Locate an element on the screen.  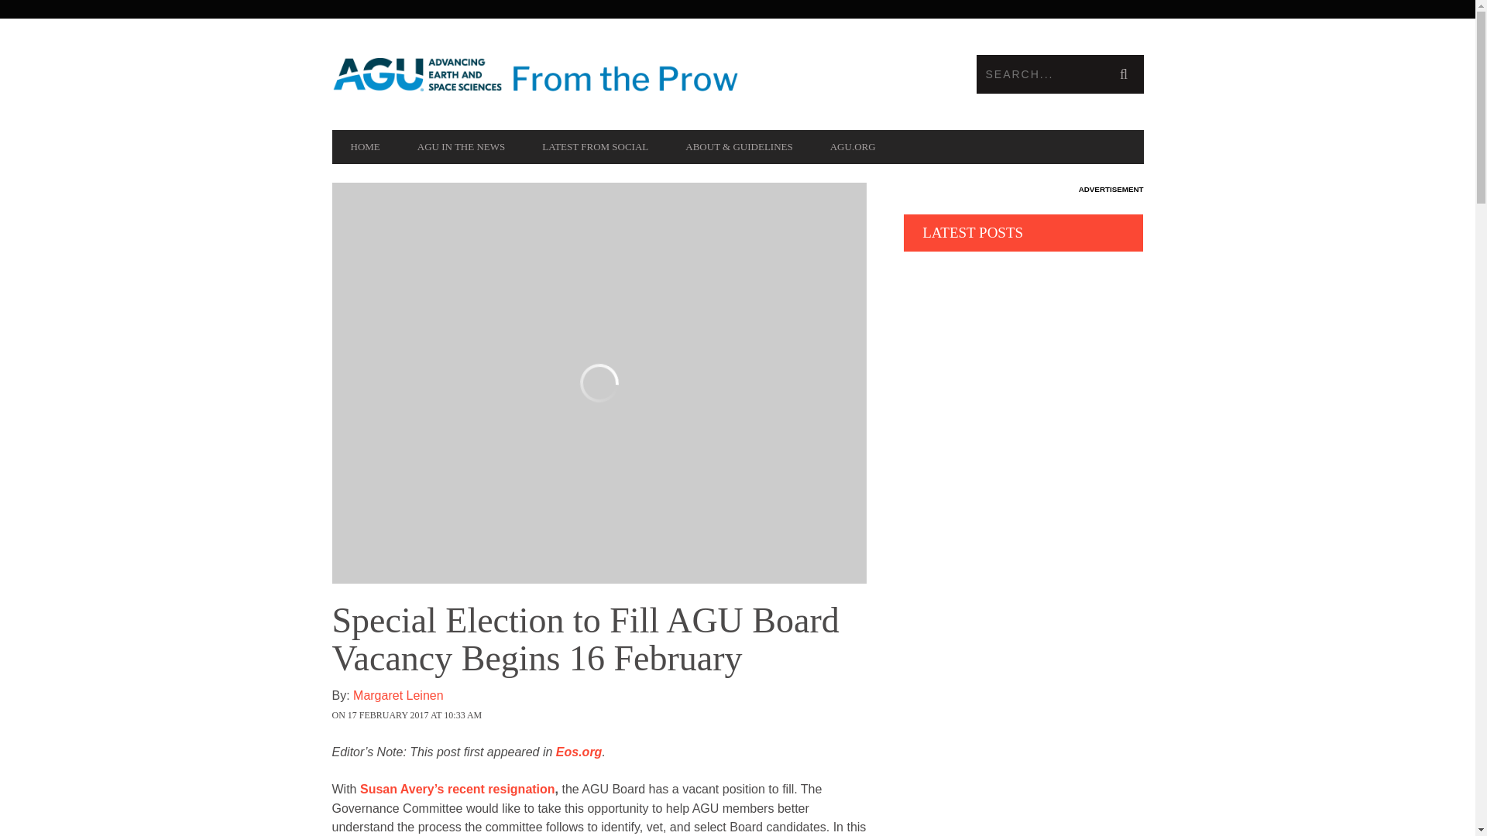
Eos.org is located at coordinates (579, 752).